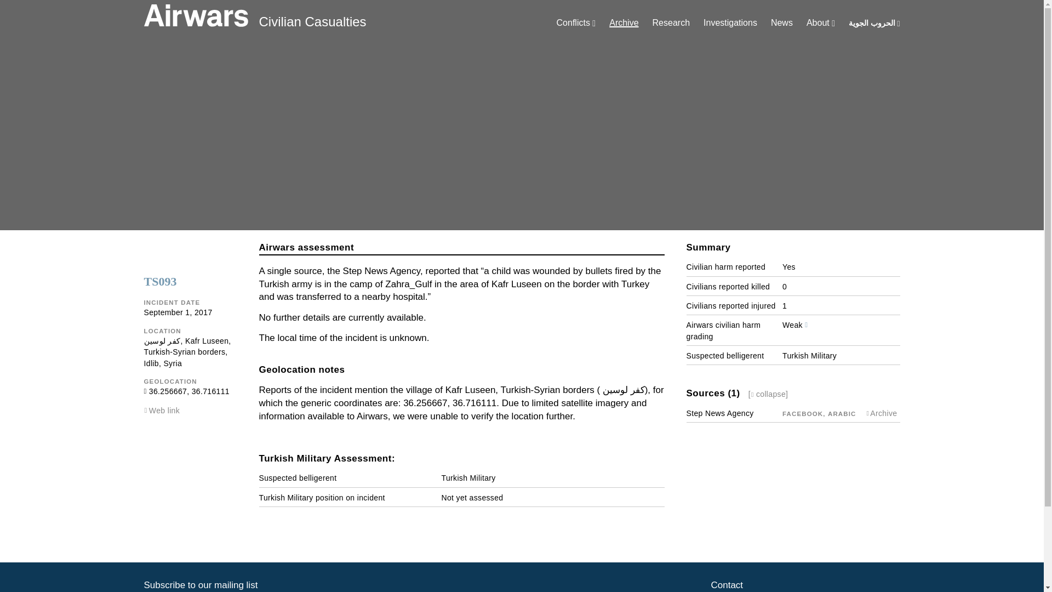 The width and height of the screenshot is (1052, 592). I want to click on Web link, so click(164, 410).